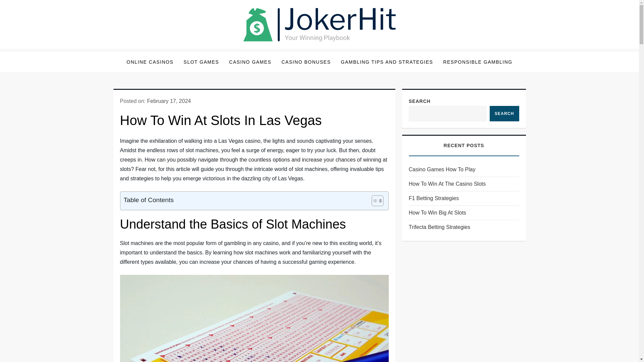 Image resolution: width=644 pixels, height=362 pixels. I want to click on GAMBLING TIPS AND STRATEGIES, so click(386, 62).